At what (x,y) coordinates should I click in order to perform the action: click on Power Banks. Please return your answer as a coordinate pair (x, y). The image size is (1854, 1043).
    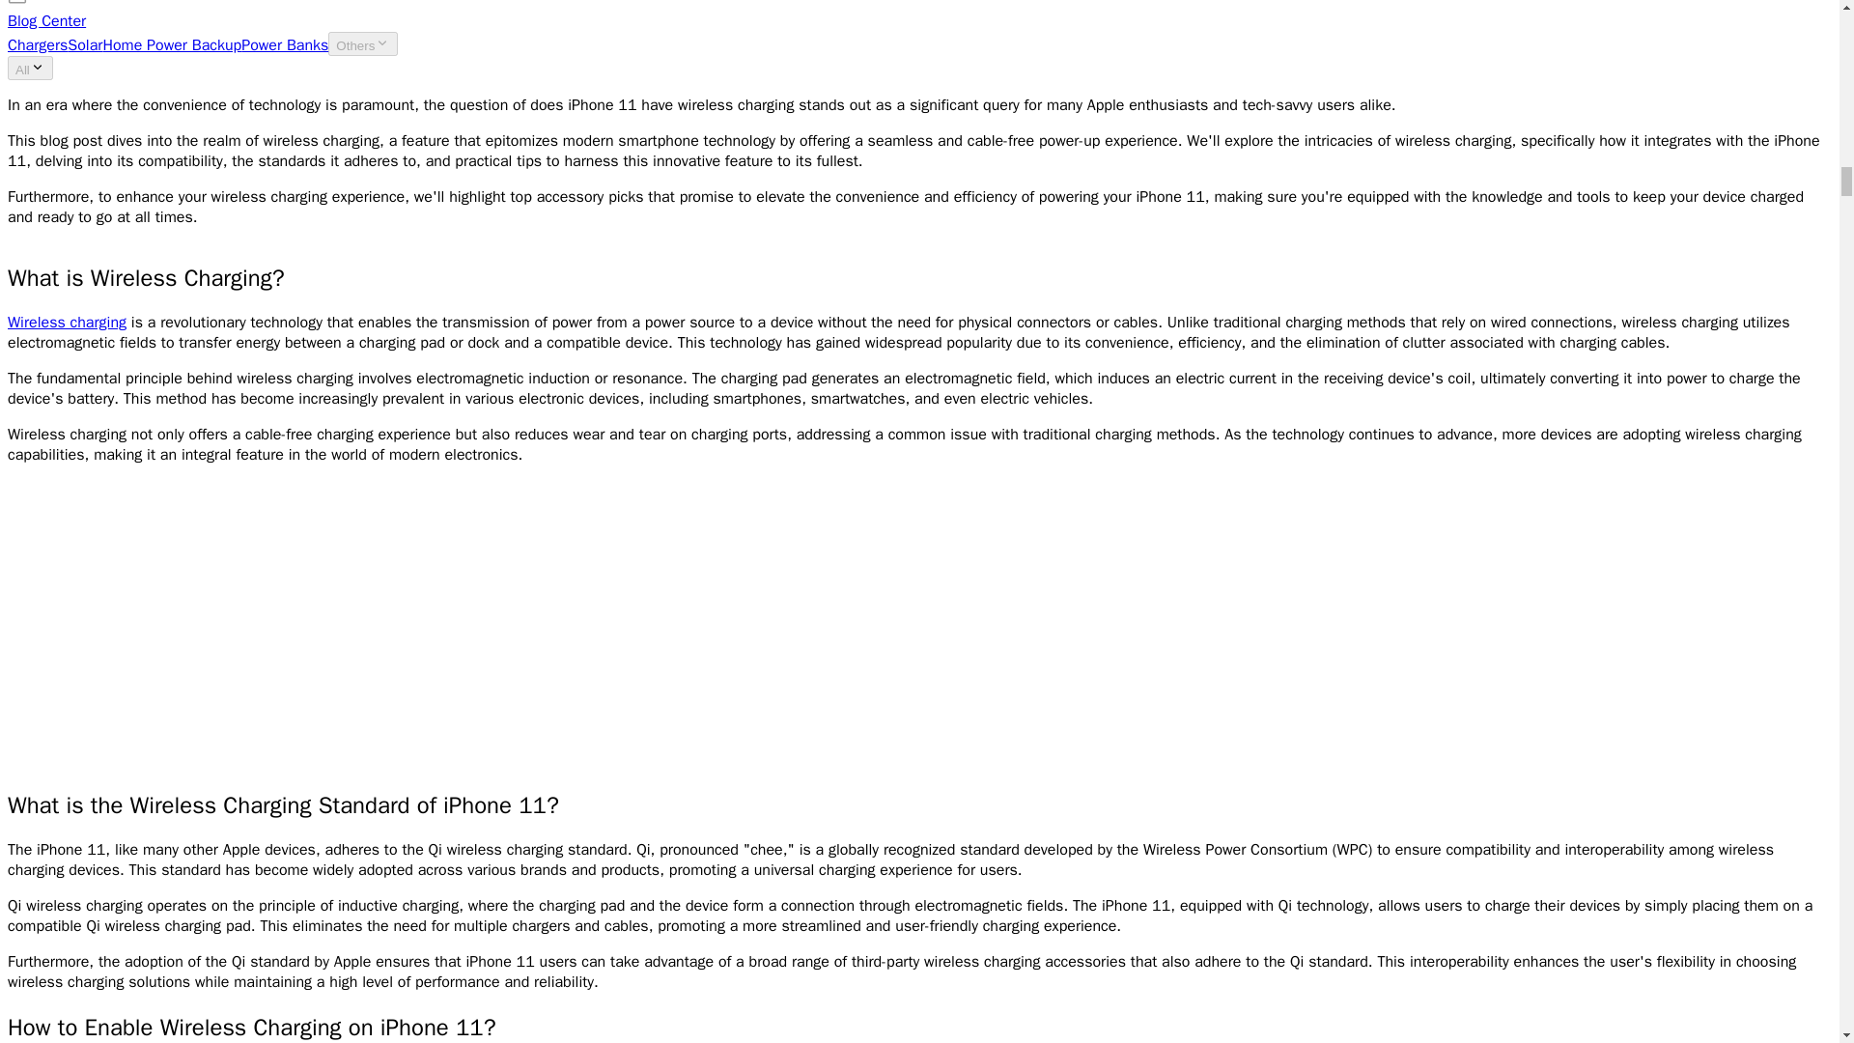
    Looking at the image, I should click on (284, 44).